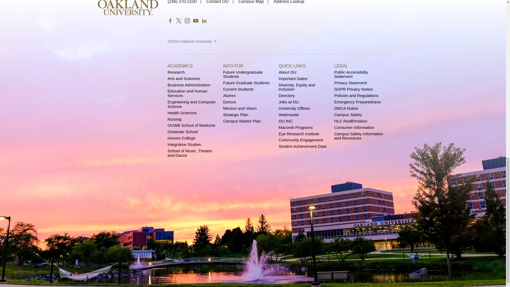  Describe the element at coordinates (187, 20) in the screenshot. I see `Visit our Instagram account` at that location.